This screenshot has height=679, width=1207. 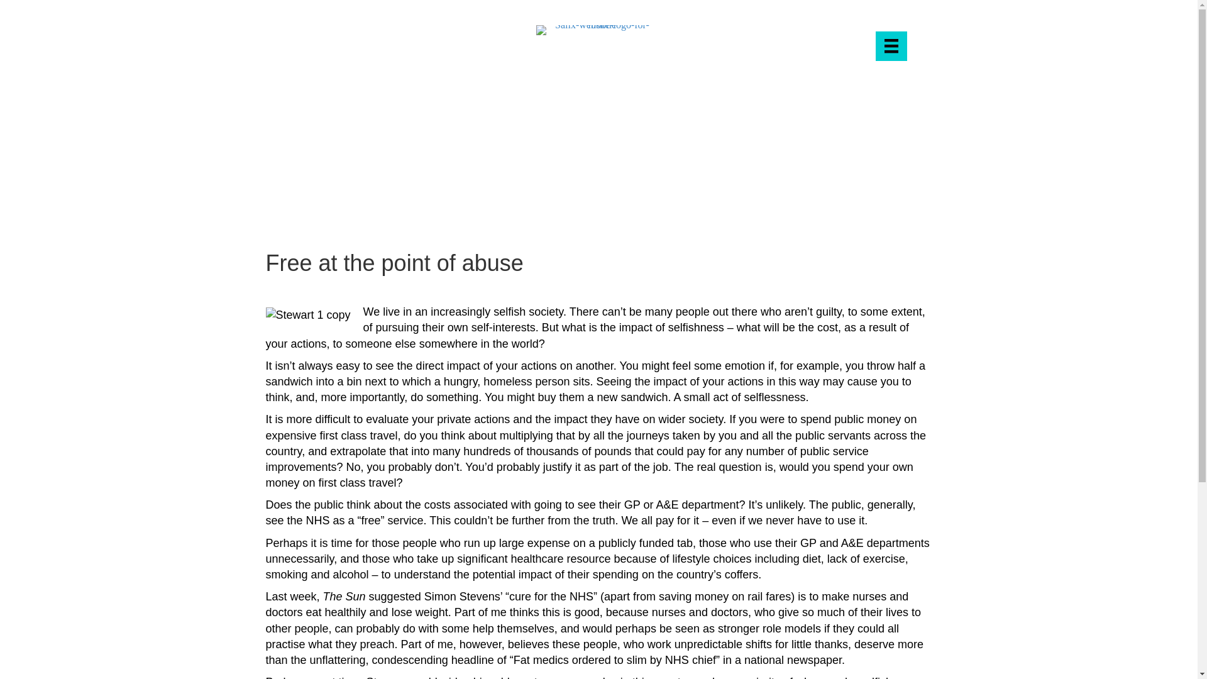 What do you see at coordinates (597, 30) in the screenshot?
I see `Salix-website-logo-for-mobile` at bounding box center [597, 30].